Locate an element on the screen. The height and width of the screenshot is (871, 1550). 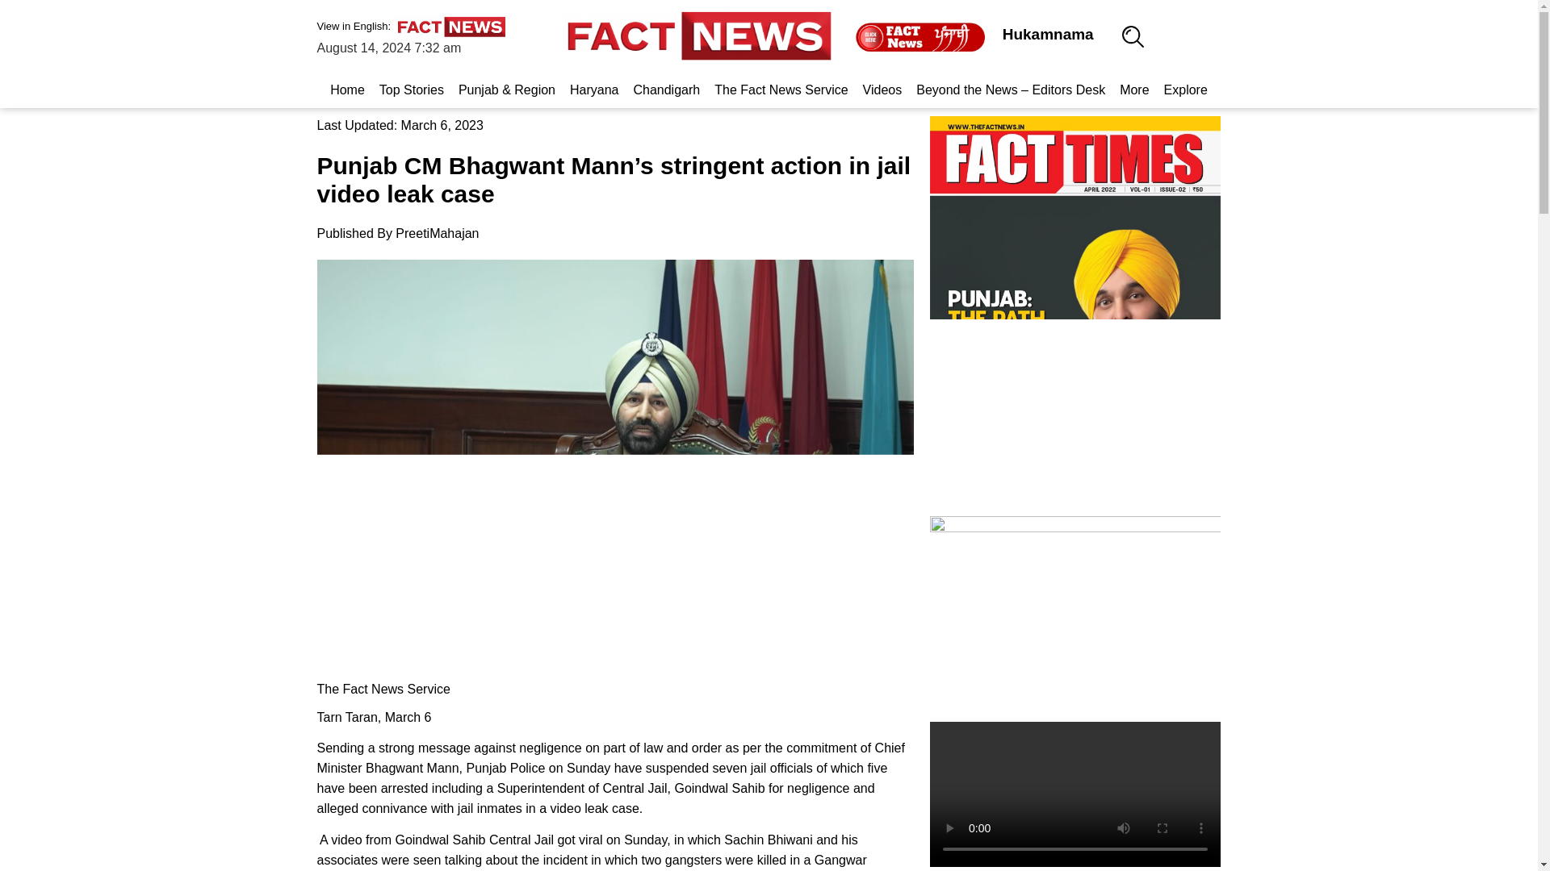
The Fact News Service is located at coordinates (781, 90).